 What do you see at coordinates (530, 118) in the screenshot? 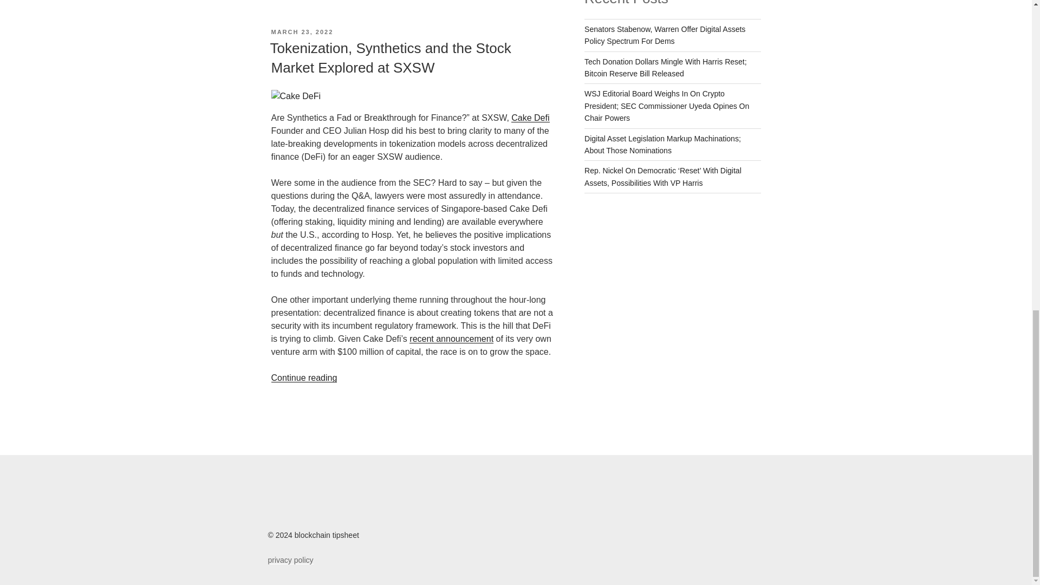
I see `Cake Defi` at bounding box center [530, 118].